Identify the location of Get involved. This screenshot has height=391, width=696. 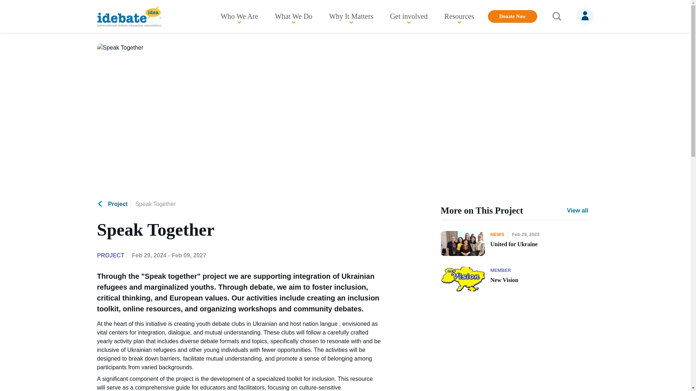
(409, 16).